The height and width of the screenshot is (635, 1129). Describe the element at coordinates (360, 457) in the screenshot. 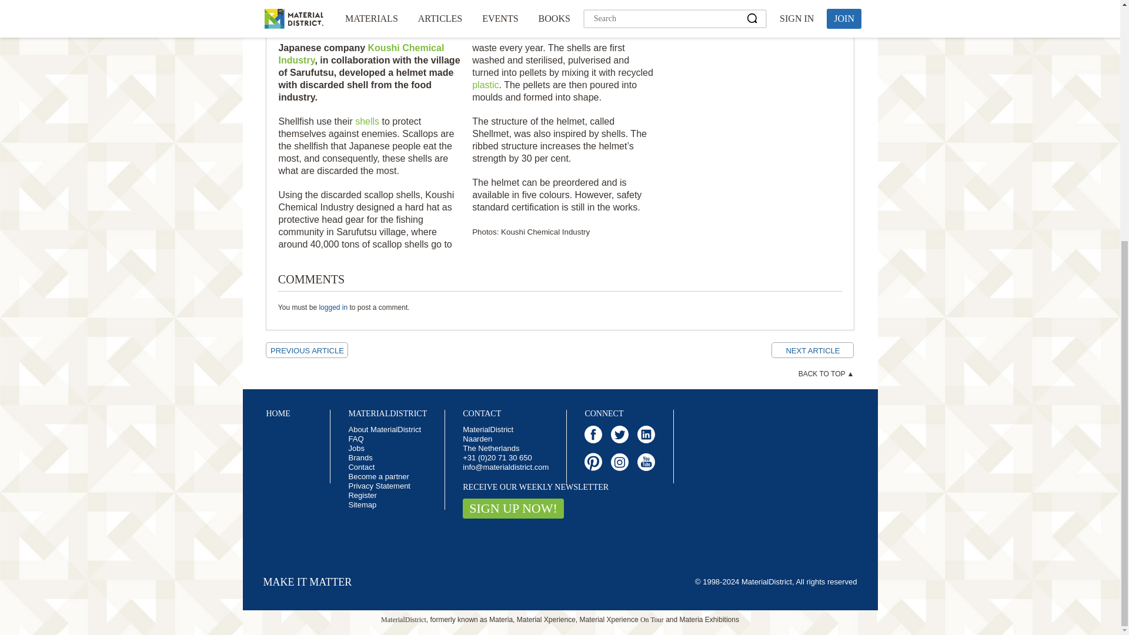

I see `Brands` at that location.